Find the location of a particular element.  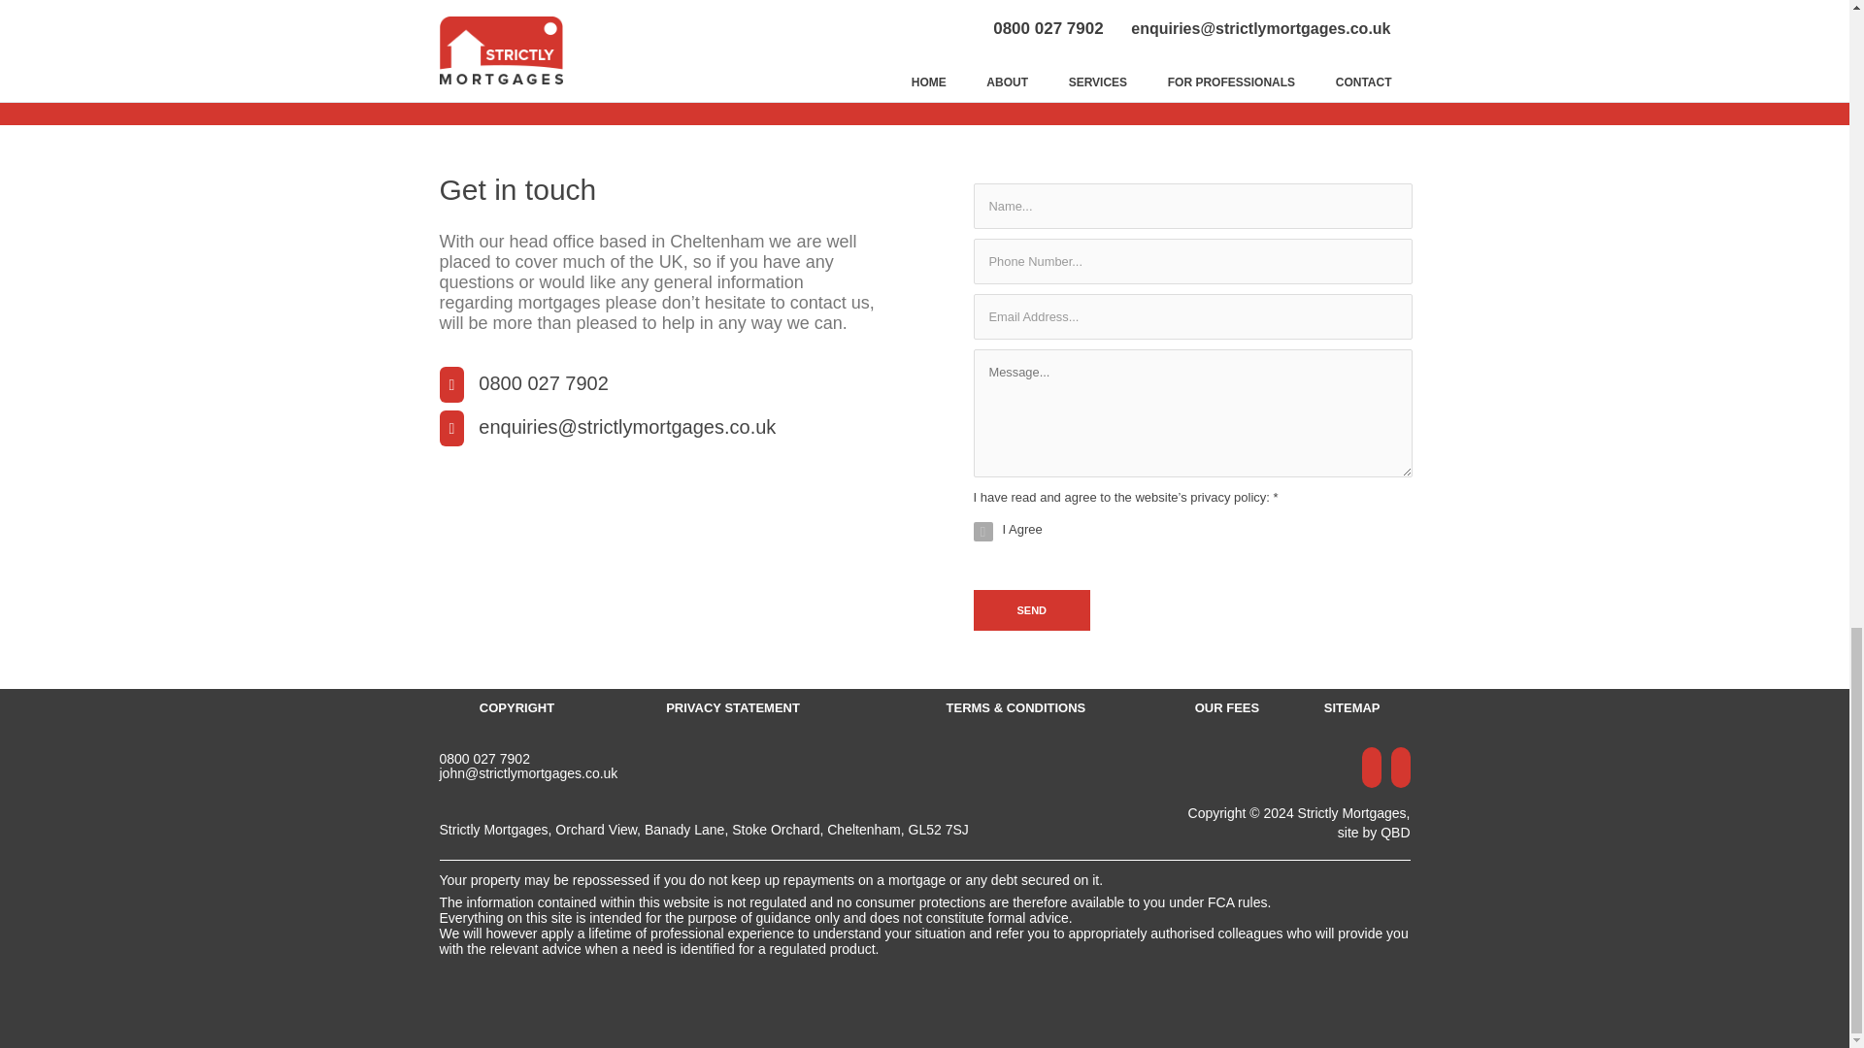

site by Quick By Design is located at coordinates (1375, 833).